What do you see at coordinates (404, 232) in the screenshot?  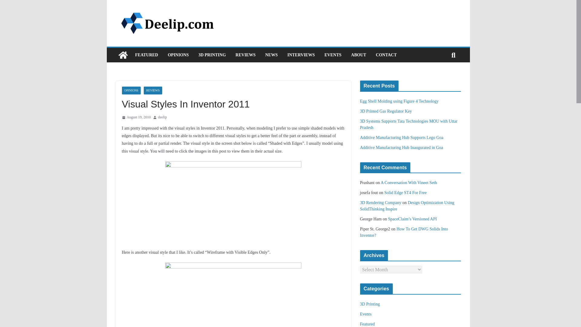 I see `How To Get DWG Solids Into Inventor?` at bounding box center [404, 232].